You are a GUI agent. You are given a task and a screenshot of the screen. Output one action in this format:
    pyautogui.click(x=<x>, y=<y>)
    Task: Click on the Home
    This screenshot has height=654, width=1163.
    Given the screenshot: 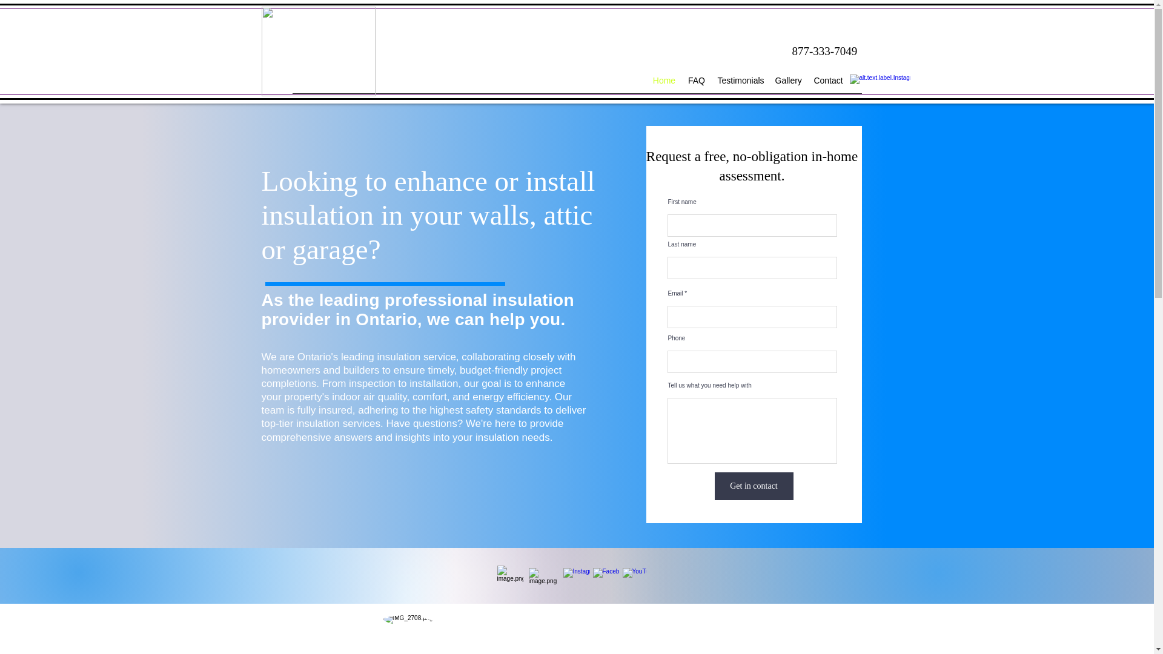 What is the action you would take?
    pyautogui.click(x=664, y=80)
    